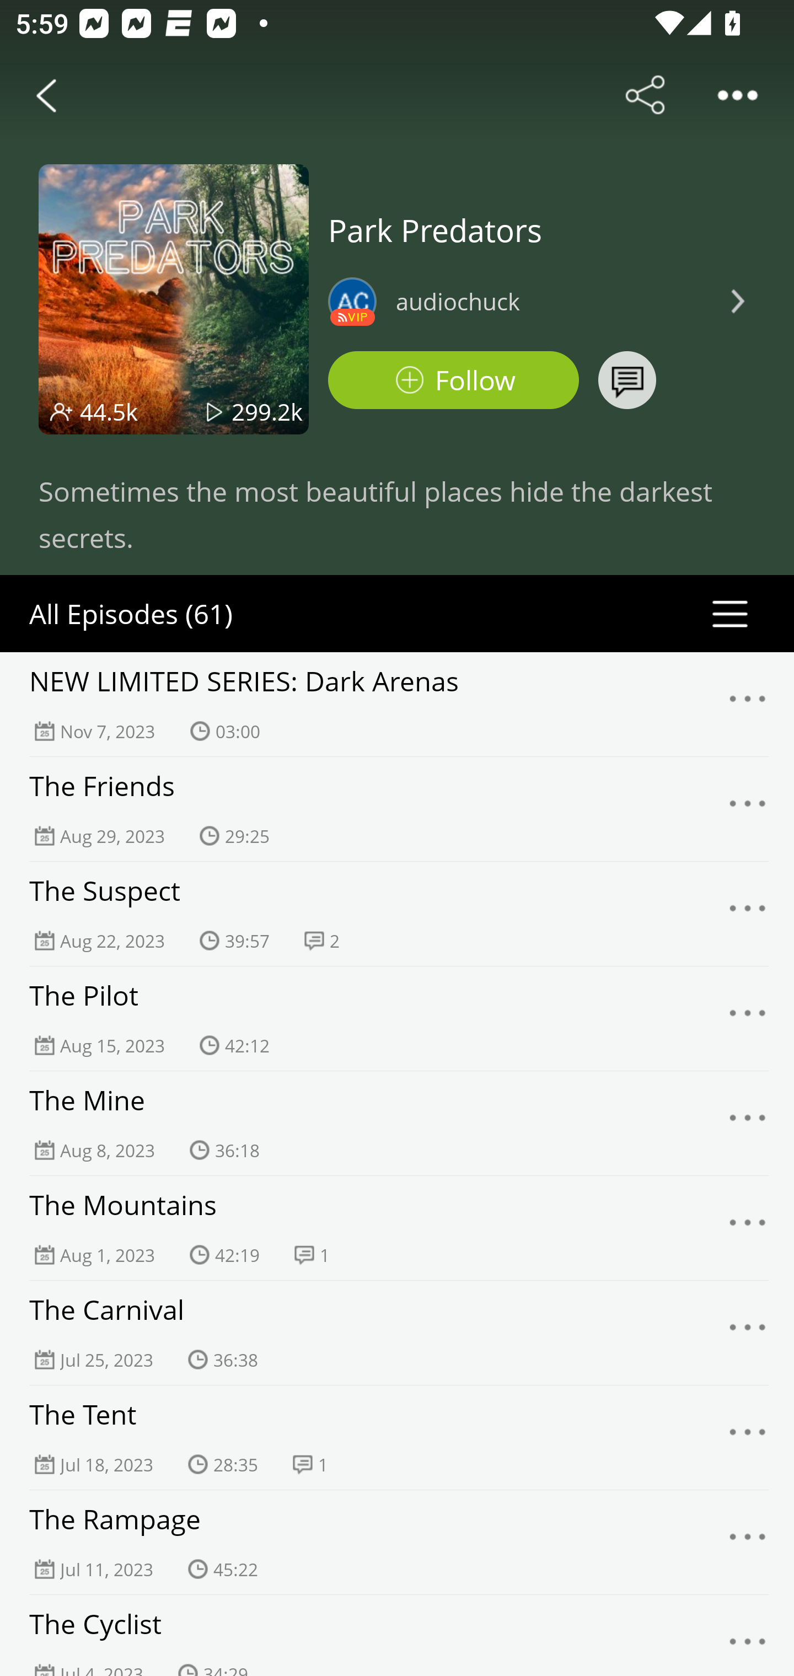 Image resolution: width=794 pixels, height=1676 pixels. I want to click on Menu, so click(748, 1543).